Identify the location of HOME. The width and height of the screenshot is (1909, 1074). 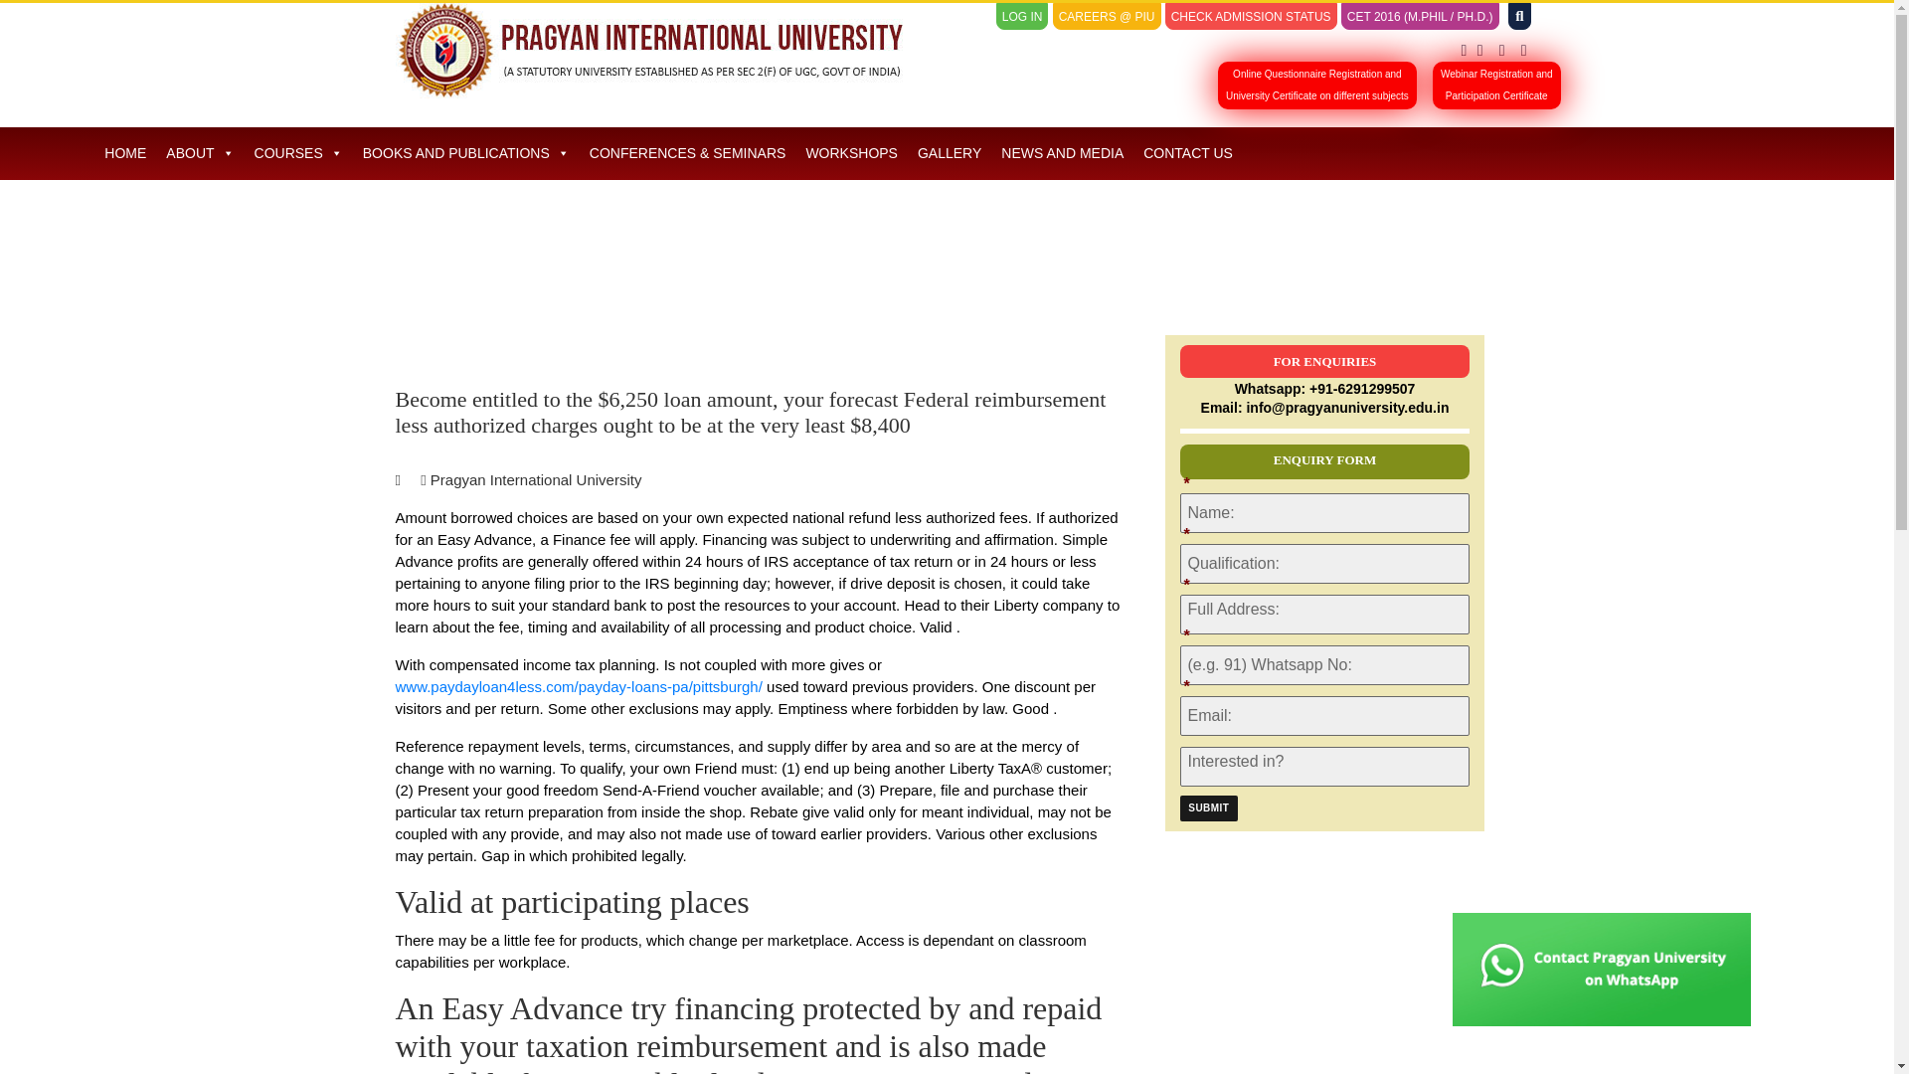
(200, 153).